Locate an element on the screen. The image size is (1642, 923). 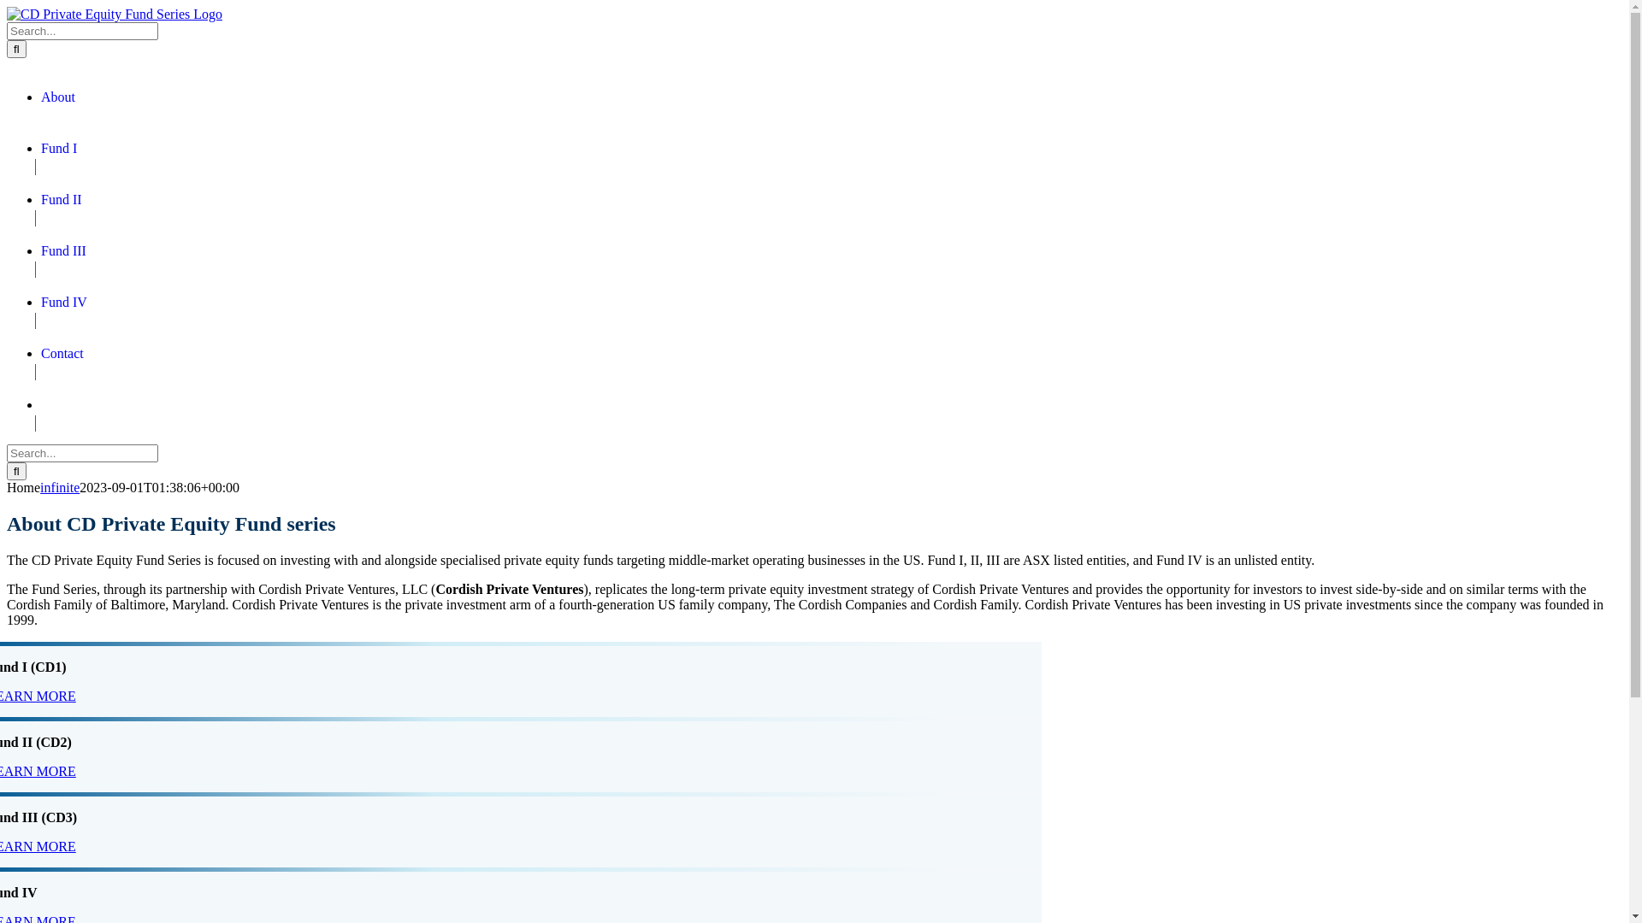
infinite is located at coordinates (60, 487).